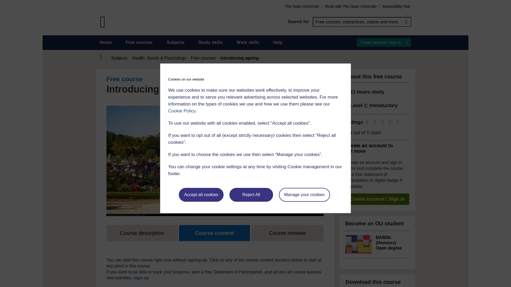 This screenshot has height=287, width=511. Describe the element at coordinates (104, 57) in the screenshot. I see `Home` at that location.